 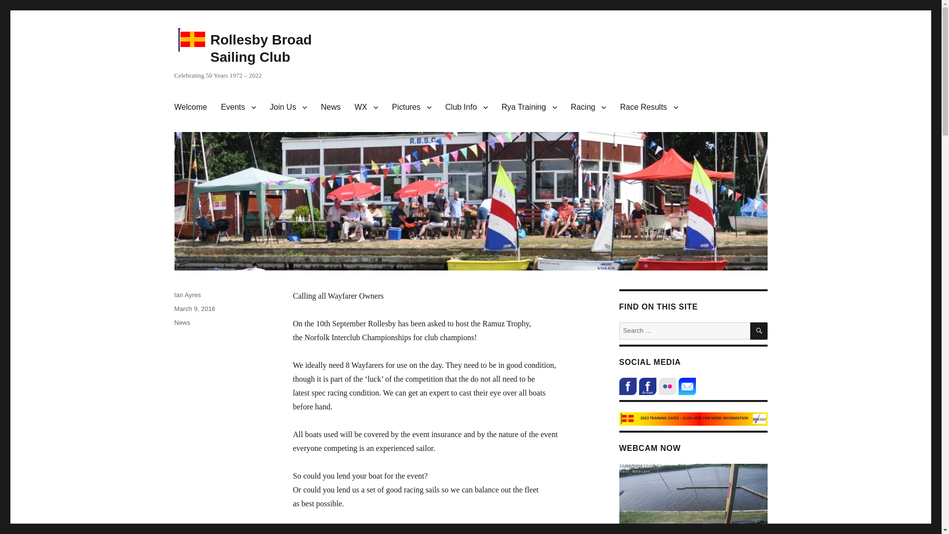 What do you see at coordinates (412, 107) in the screenshot?
I see `Pictures` at bounding box center [412, 107].